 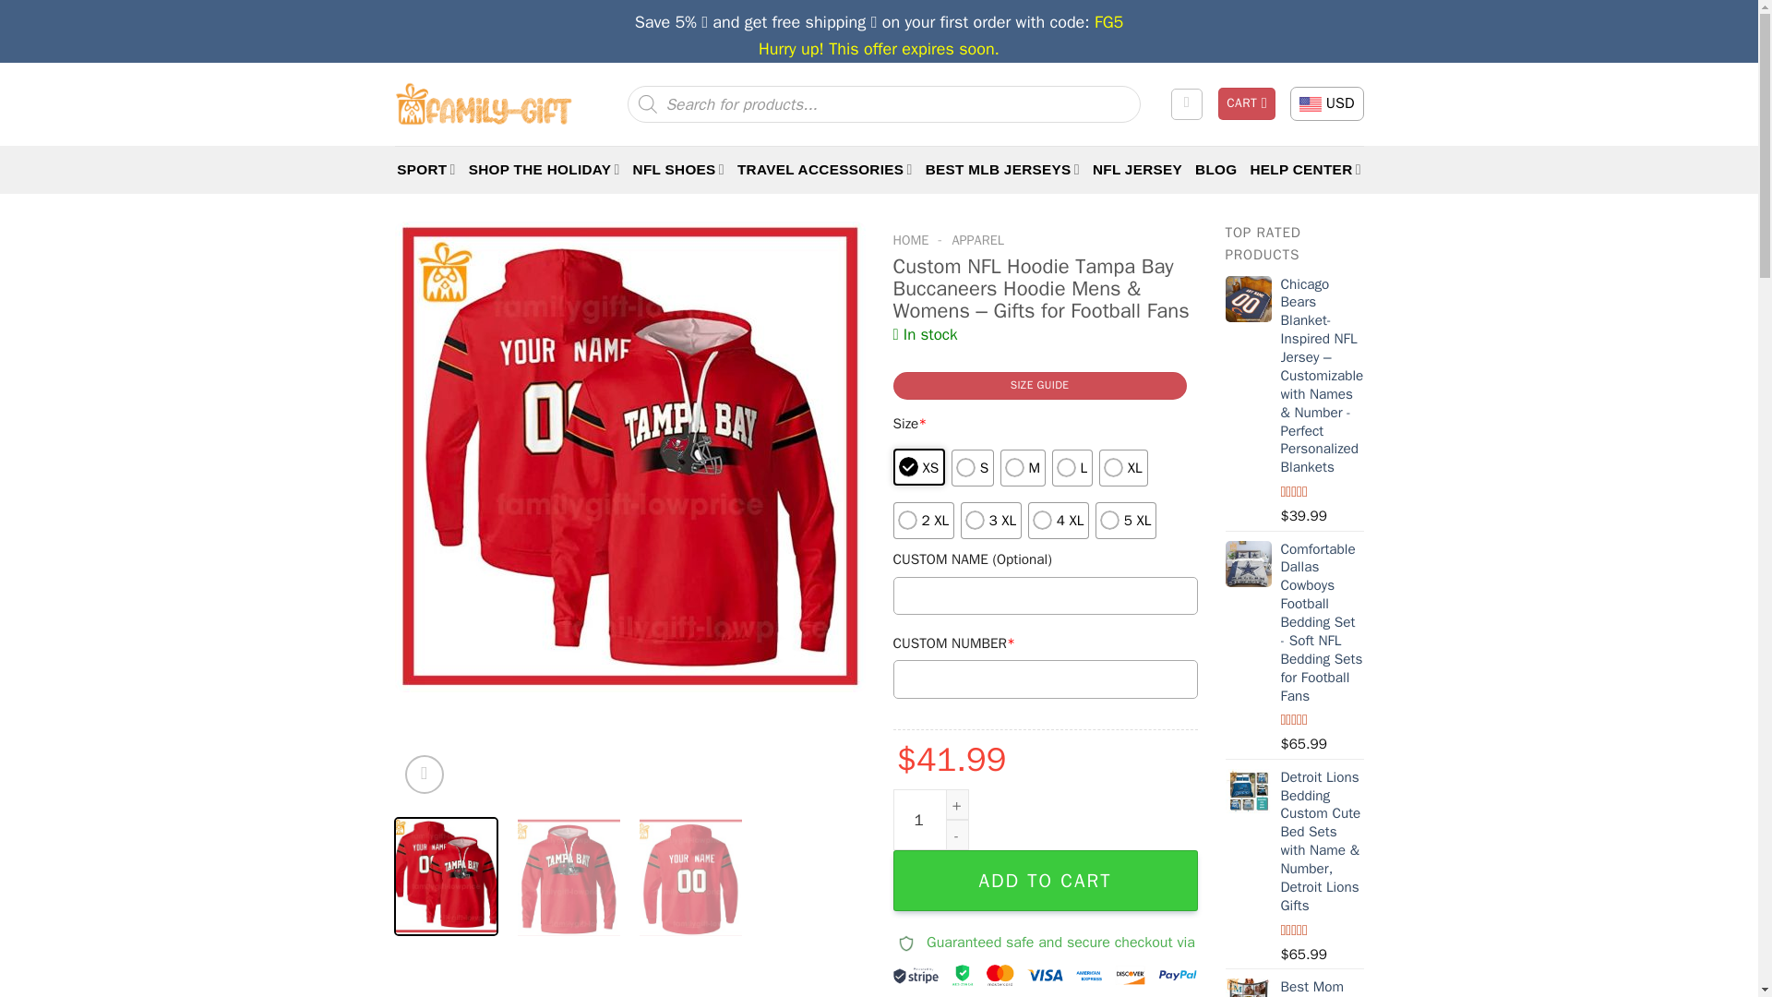 I want to click on XS, so click(x=919, y=467).